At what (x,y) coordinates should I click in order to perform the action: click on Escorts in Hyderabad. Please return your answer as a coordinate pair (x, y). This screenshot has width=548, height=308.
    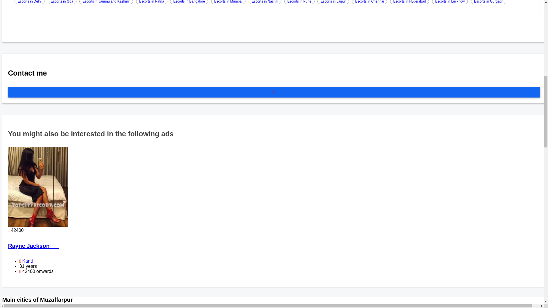
    Looking at the image, I should click on (410, 2).